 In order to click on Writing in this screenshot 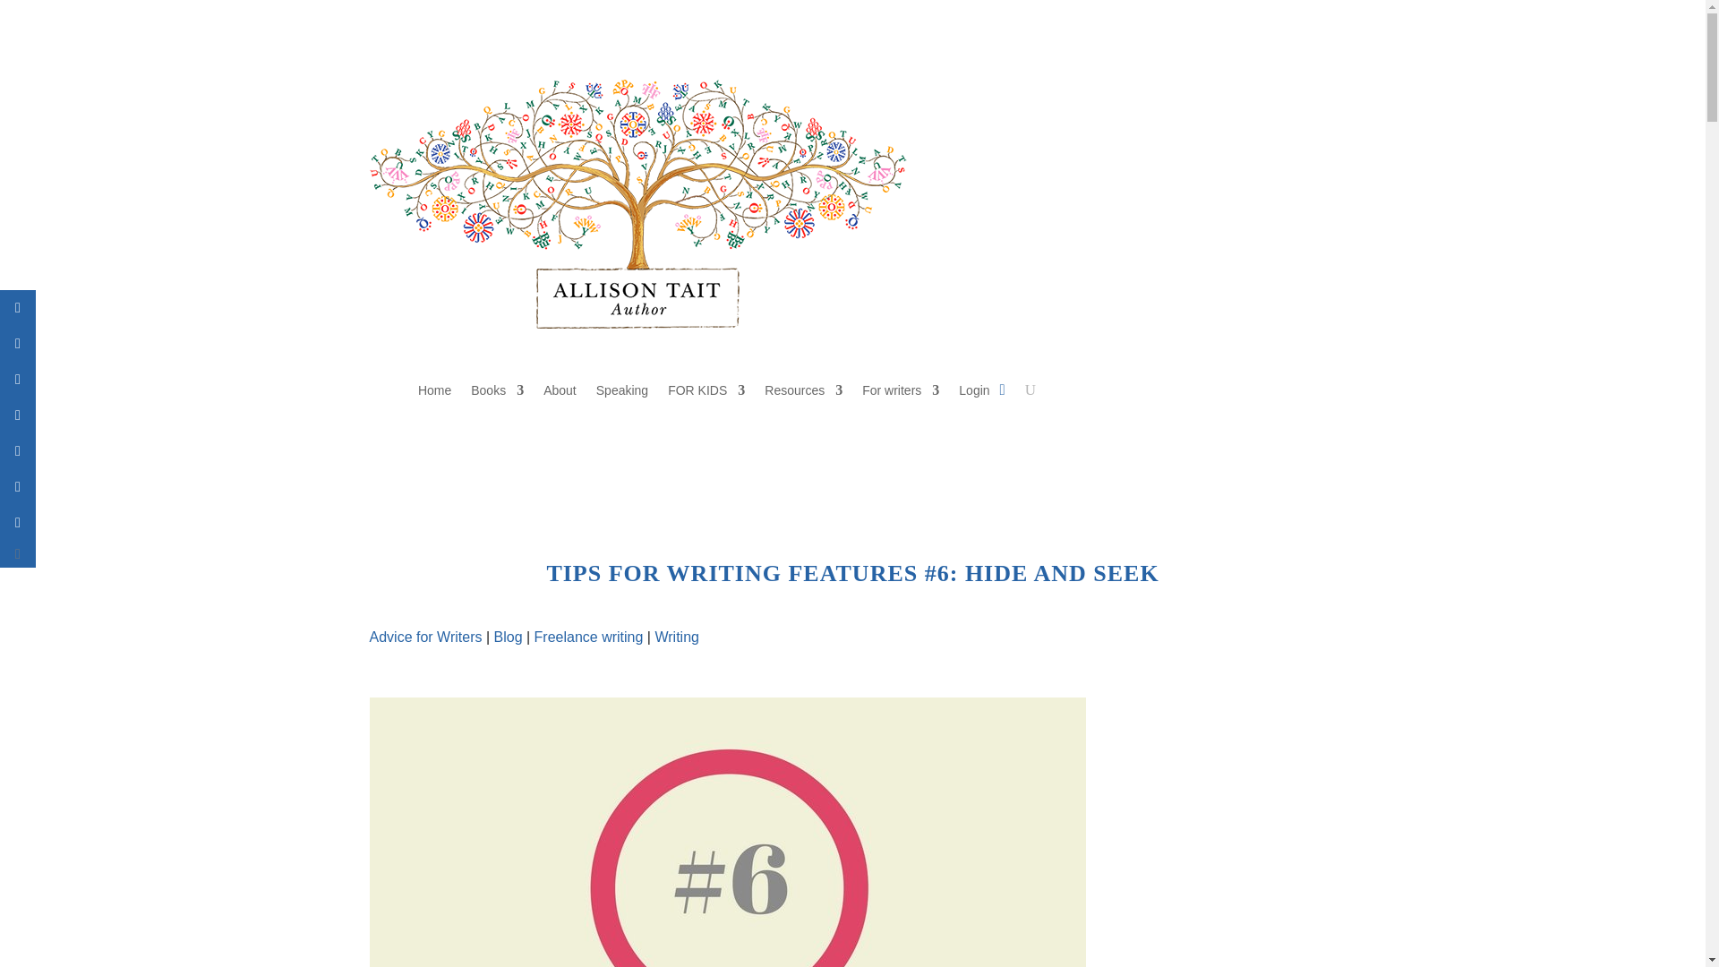, I will do `click(677, 638)`.